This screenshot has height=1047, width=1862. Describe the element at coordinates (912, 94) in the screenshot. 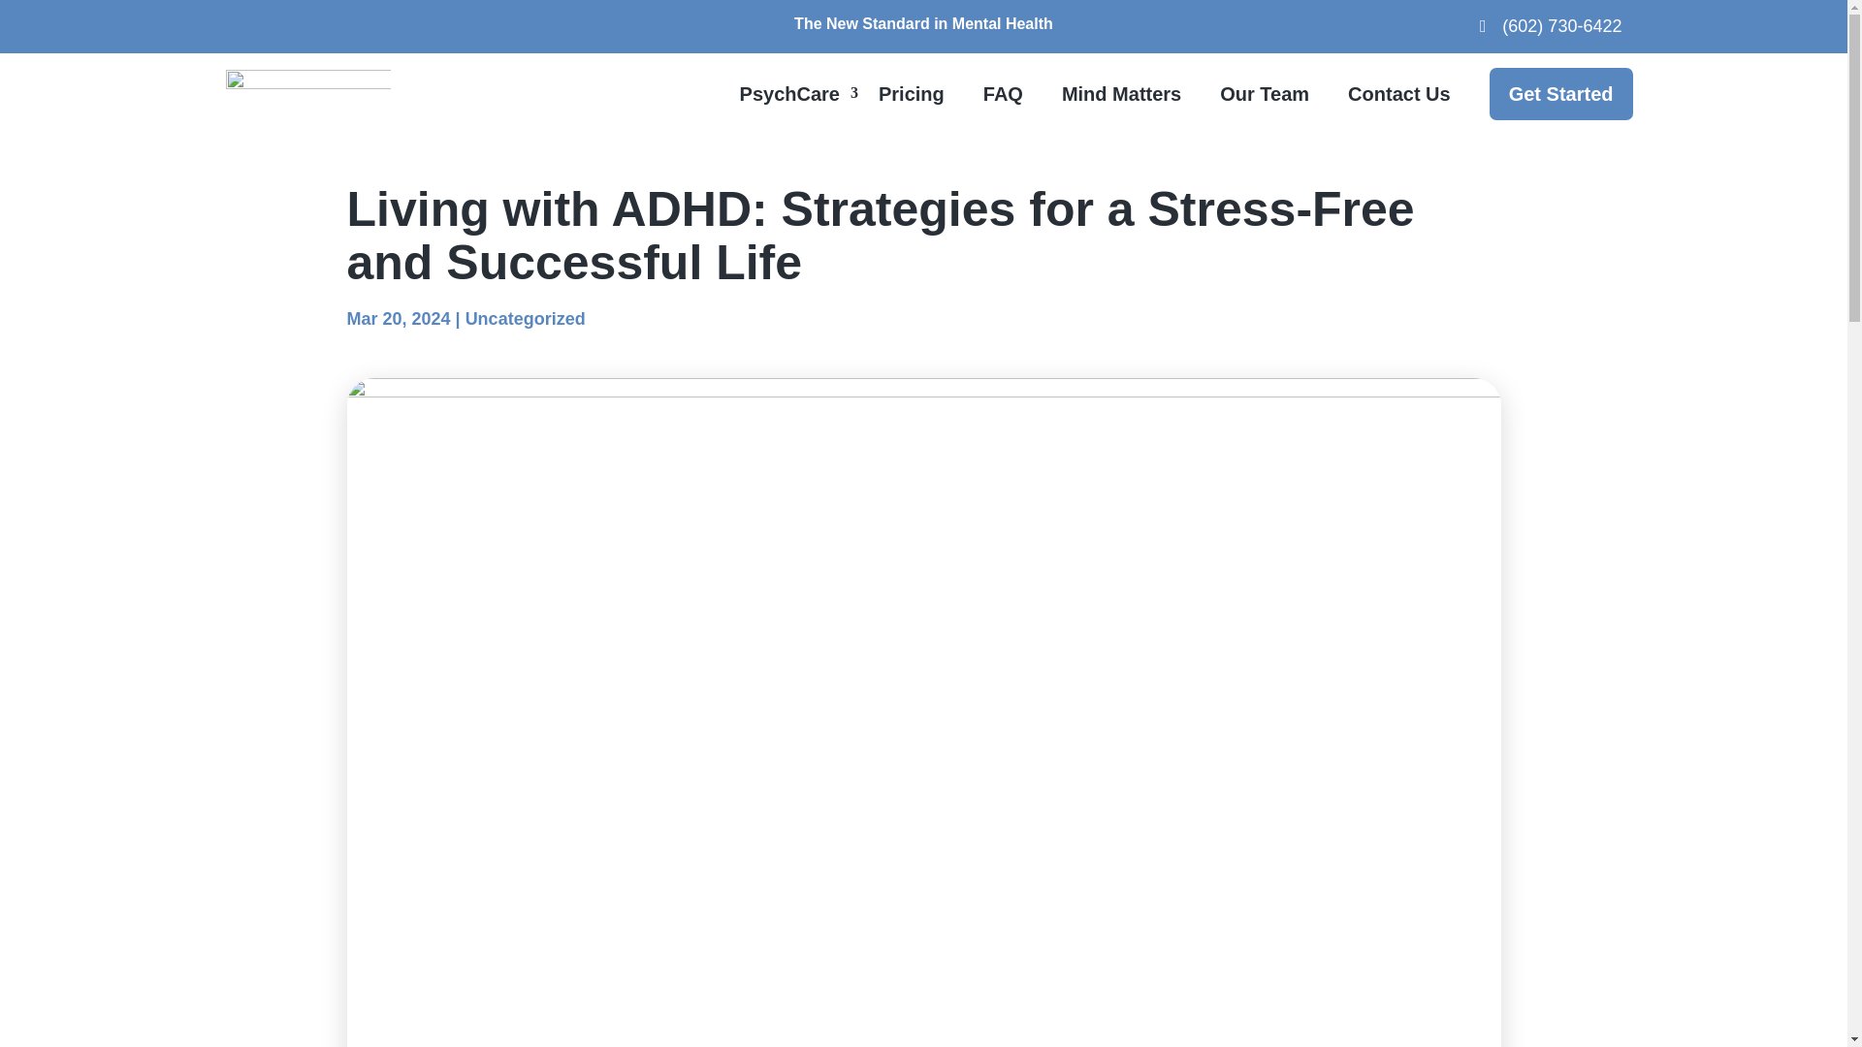

I see `Pricing` at that location.